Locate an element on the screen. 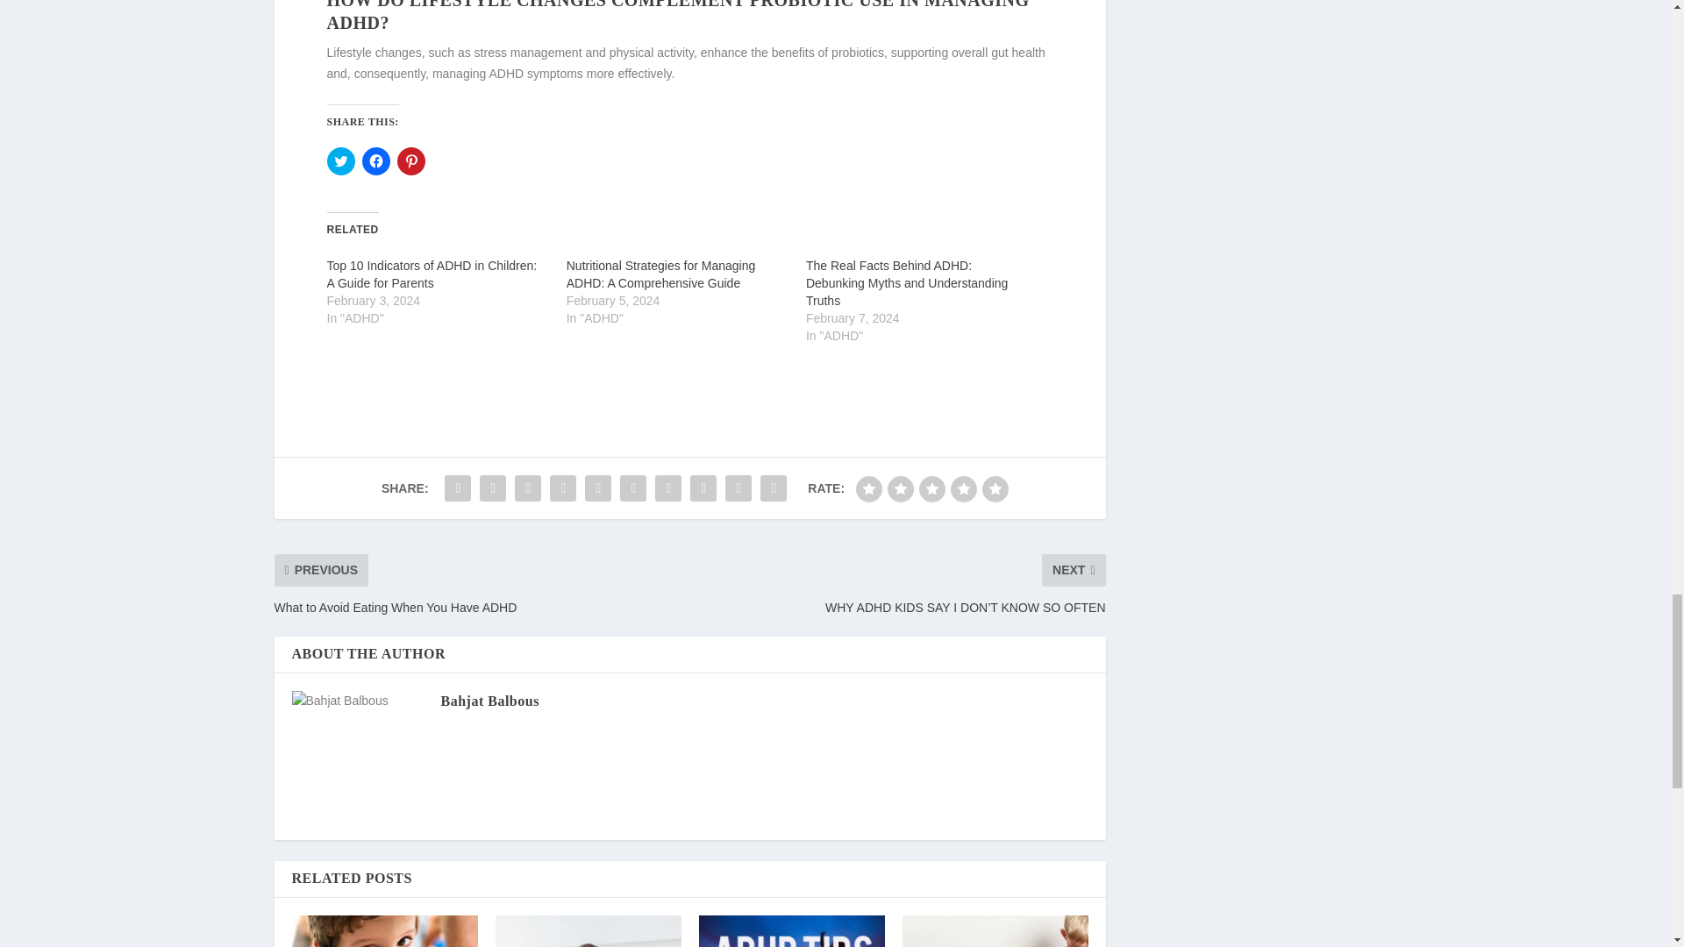 The height and width of the screenshot is (947, 1684). Top 10 Indicators of ADHD in Children: A Guide for Parents is located at coordinates (432, 274).